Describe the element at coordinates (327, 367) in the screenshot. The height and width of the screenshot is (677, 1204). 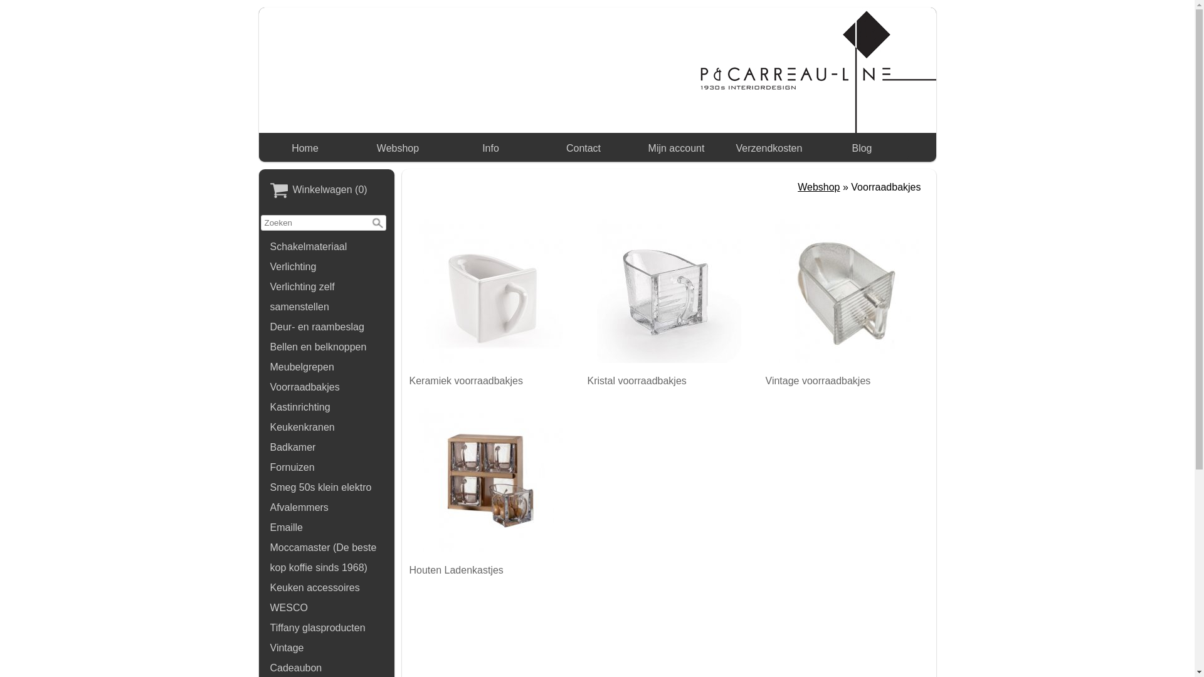
I see `Meubelgrepen` at that location.